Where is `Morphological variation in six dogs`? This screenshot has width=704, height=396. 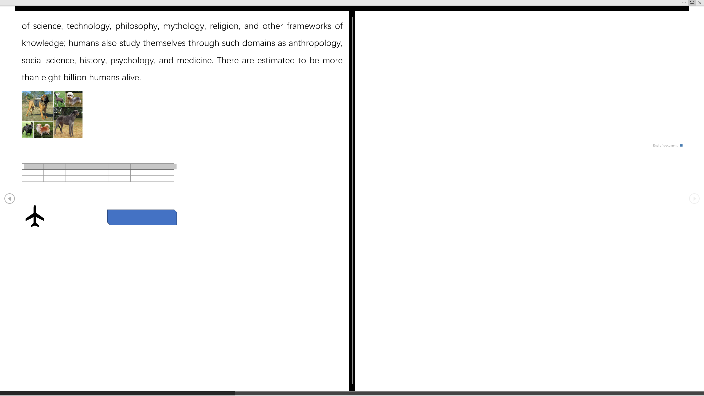 Morphological variation in six dogs is located at coordinates (52, 115).